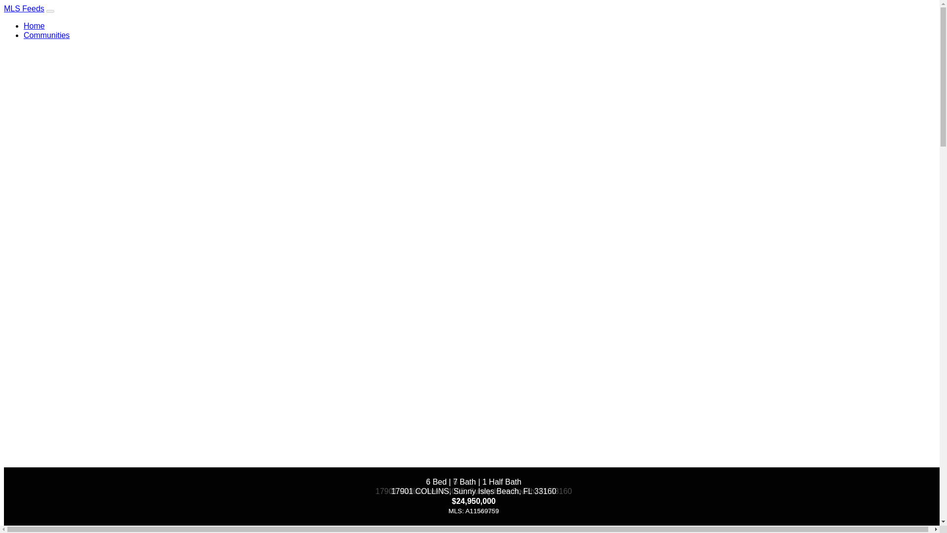 The height and width of the screenshot is (533, 947). Describe the element at coordinates (24, 8) in the screenshot. I see `MLS Feeds` at that location.